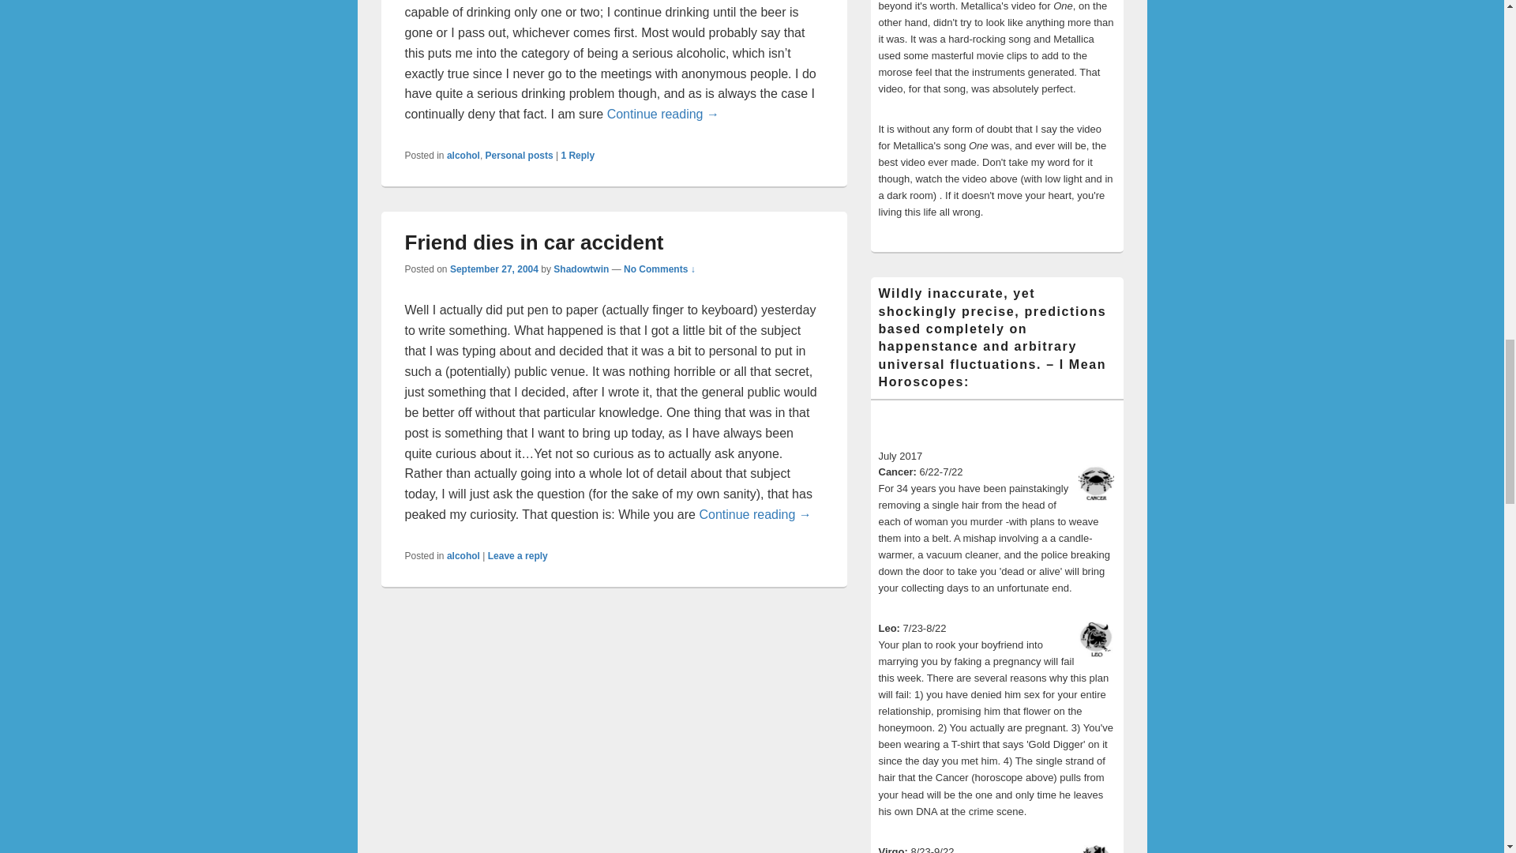  I want to click on Shadowtwin, so click(581, 269).